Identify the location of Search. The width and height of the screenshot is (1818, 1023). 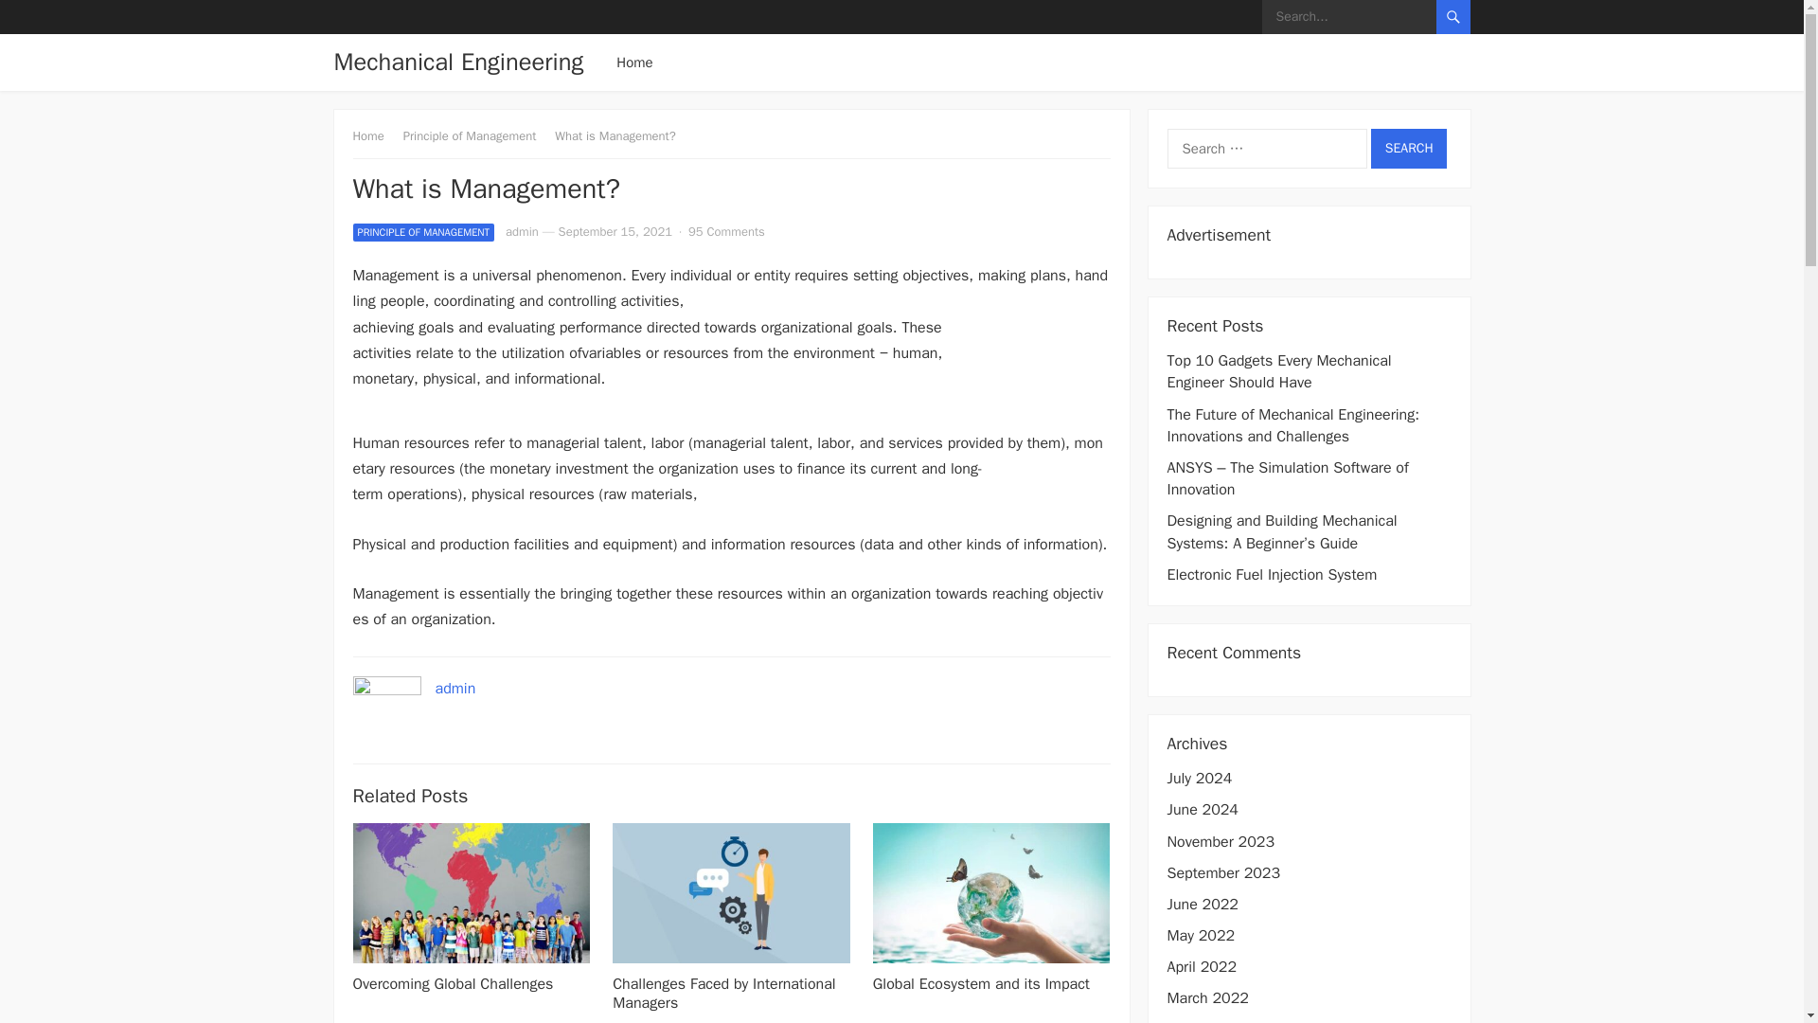
(1409, 149).